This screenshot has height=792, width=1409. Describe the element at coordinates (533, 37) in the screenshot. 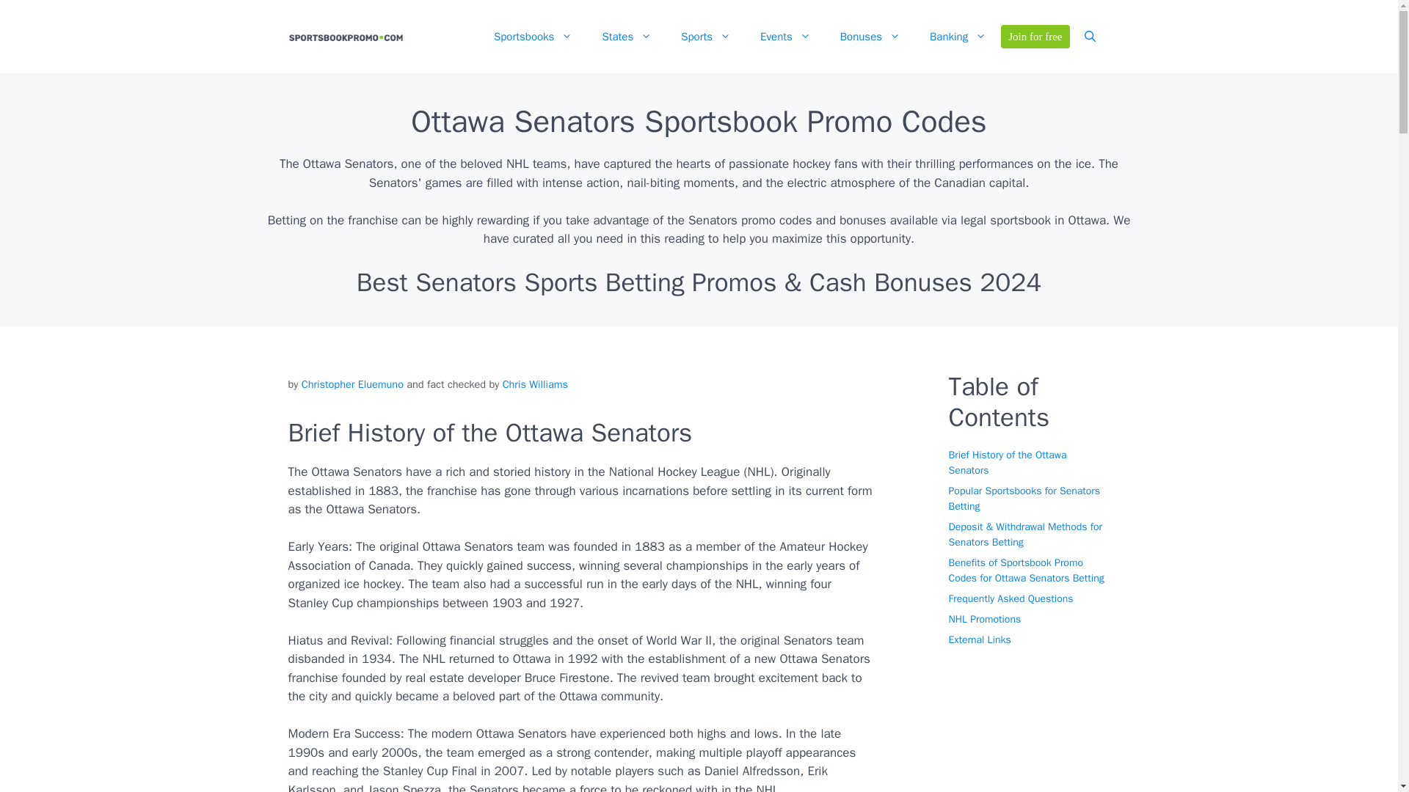

I see `Sportsbooks` at that location.